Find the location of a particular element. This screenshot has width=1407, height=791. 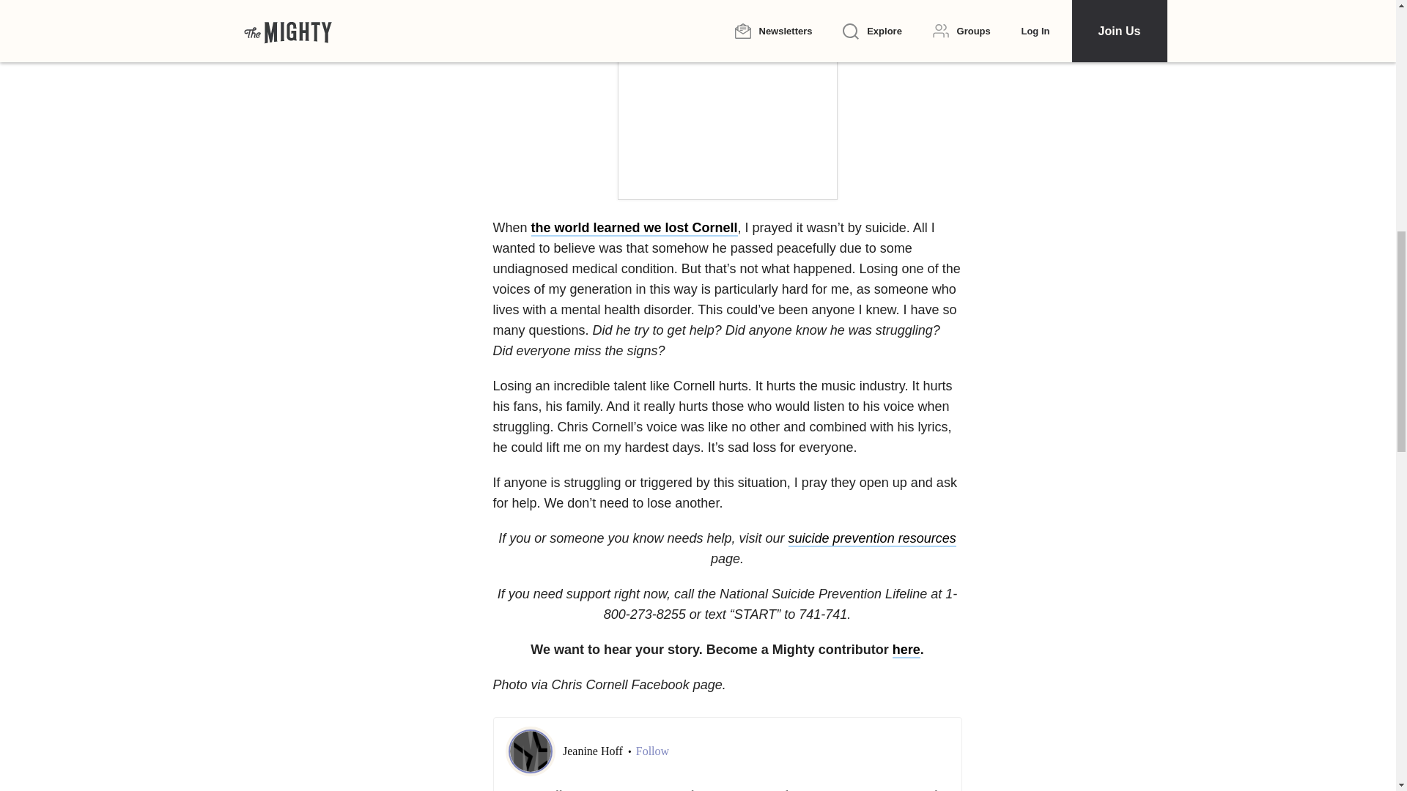

here is located at coordinates (906, 650).